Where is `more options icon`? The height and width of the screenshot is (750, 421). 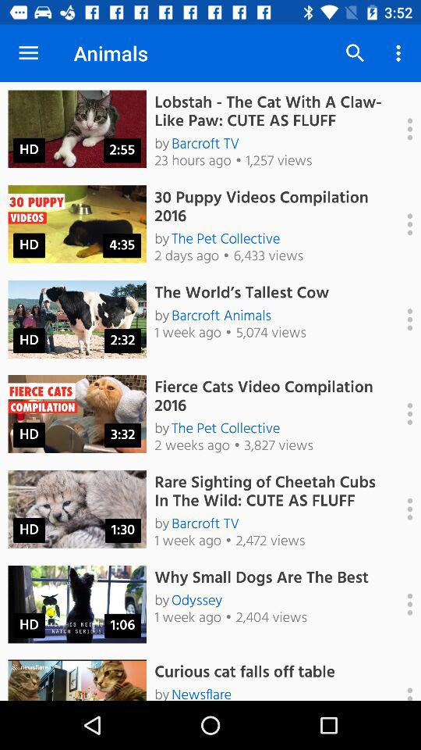 more options icon is located at coordinates (402, 320).